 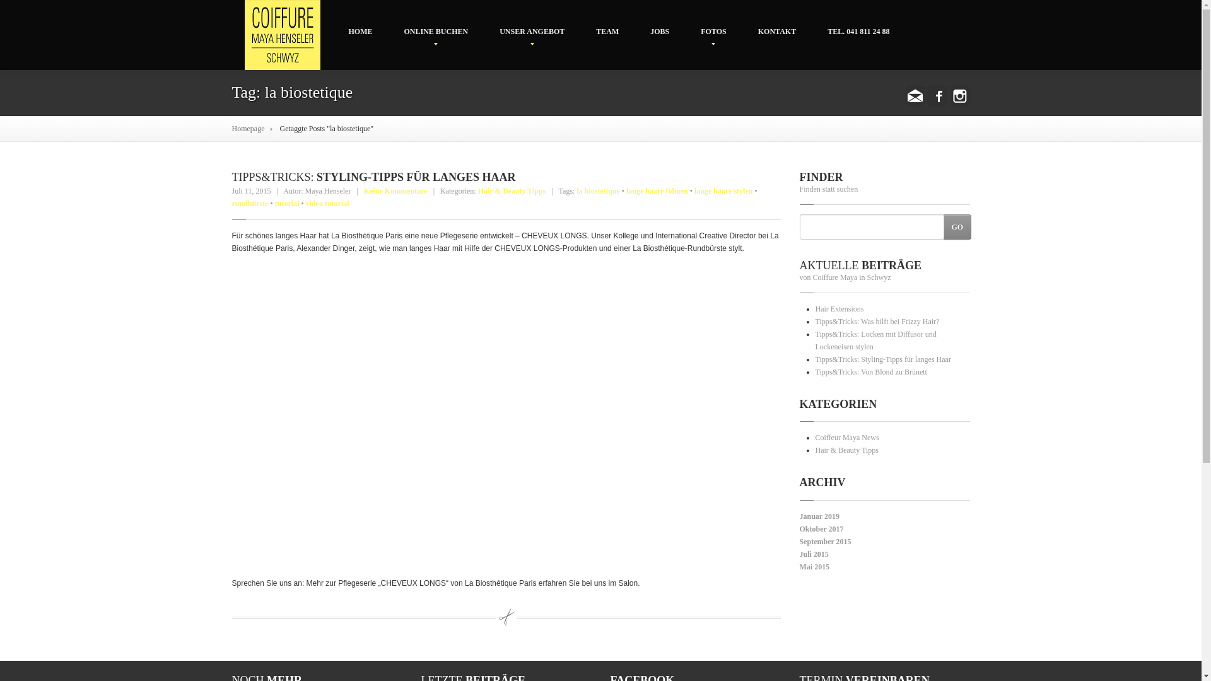 What do you see at coordinates (814, 554) in the screenshot?
I see `Juli 2015` at bounding box center [814, 554].